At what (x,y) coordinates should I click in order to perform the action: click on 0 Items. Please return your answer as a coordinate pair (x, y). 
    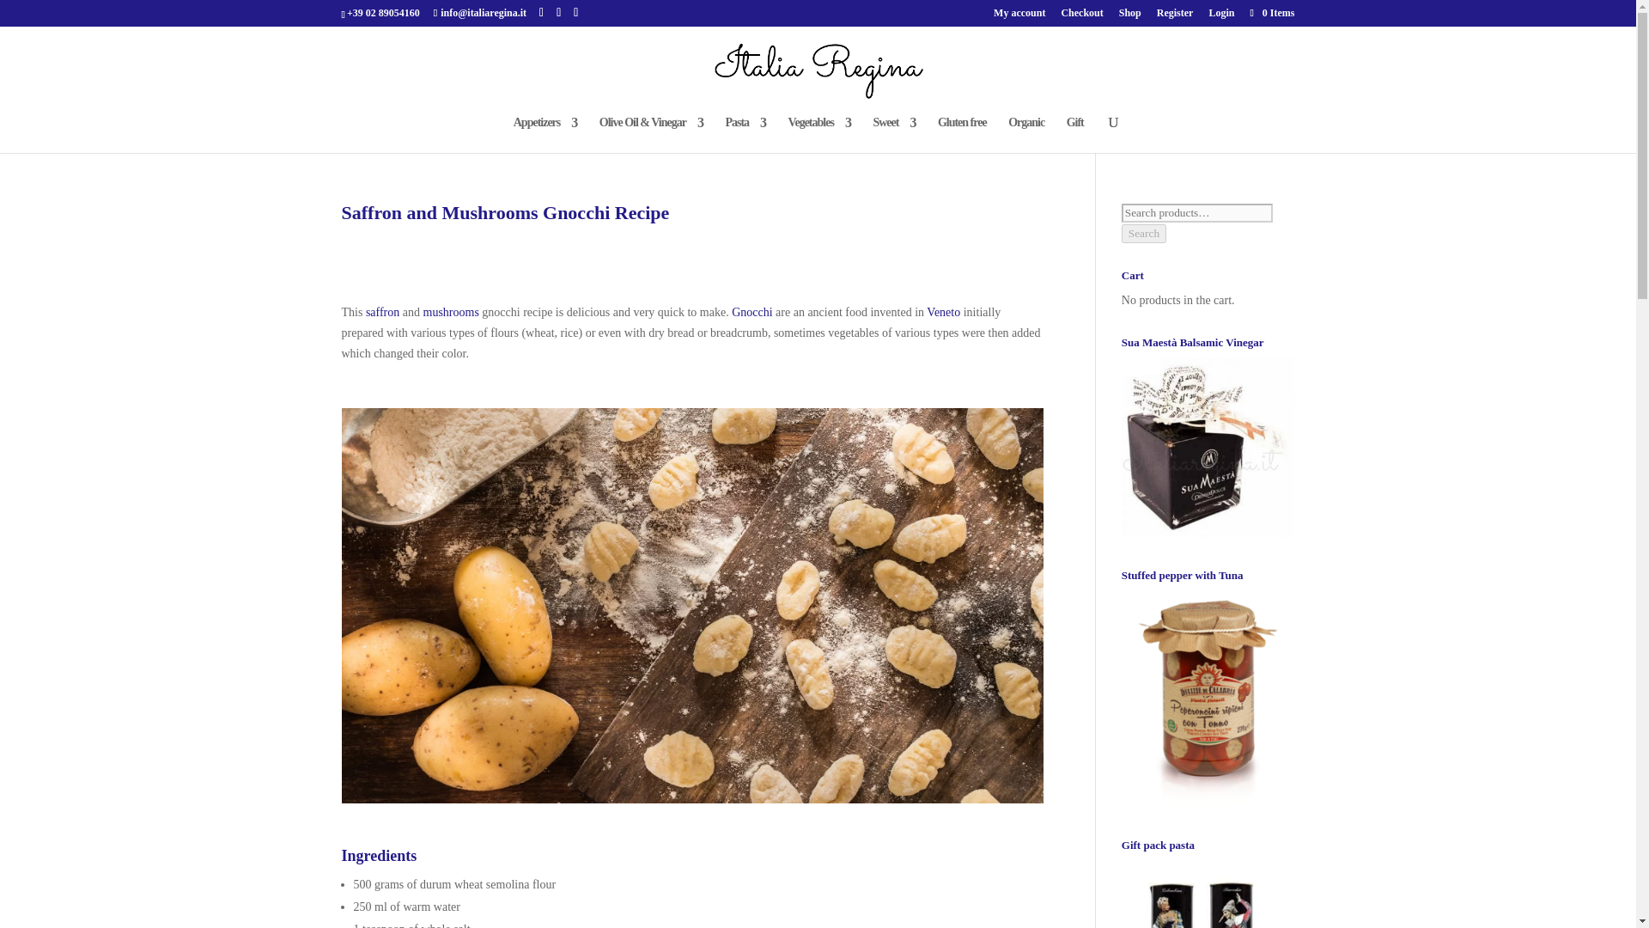
    Looking at the image, I should click on (1270, 12).